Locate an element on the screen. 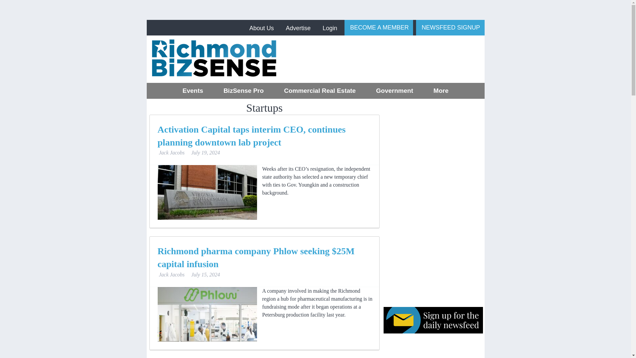 This screenshot has width=636, height=358. About Us is located at coordinates (262, 28).